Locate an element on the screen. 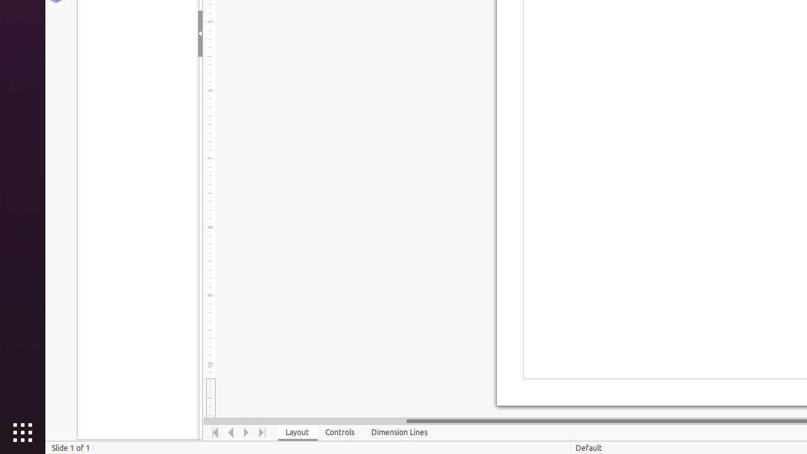 The height and width of the screenshot is (454, 807). Show Applications is located at coordinates (23, 433).